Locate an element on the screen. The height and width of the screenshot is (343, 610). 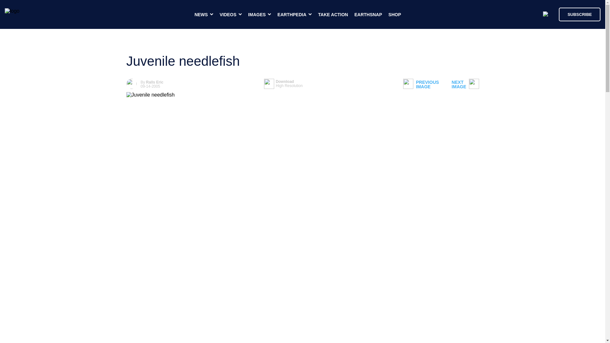
SUBSCRIBE is located at coordinates (465, 84).